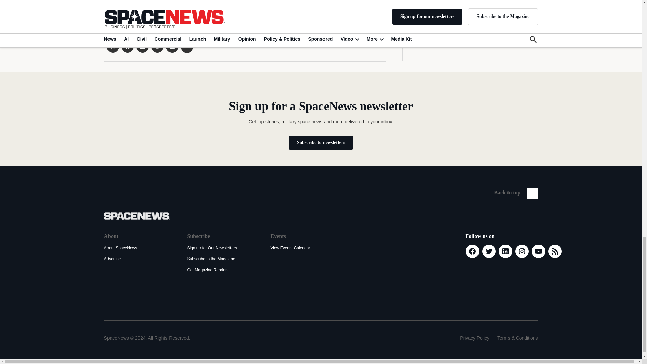  Describe the element at coordinates (127, 46) in the screenshot. I see `Click to share on Facebook` at that location.